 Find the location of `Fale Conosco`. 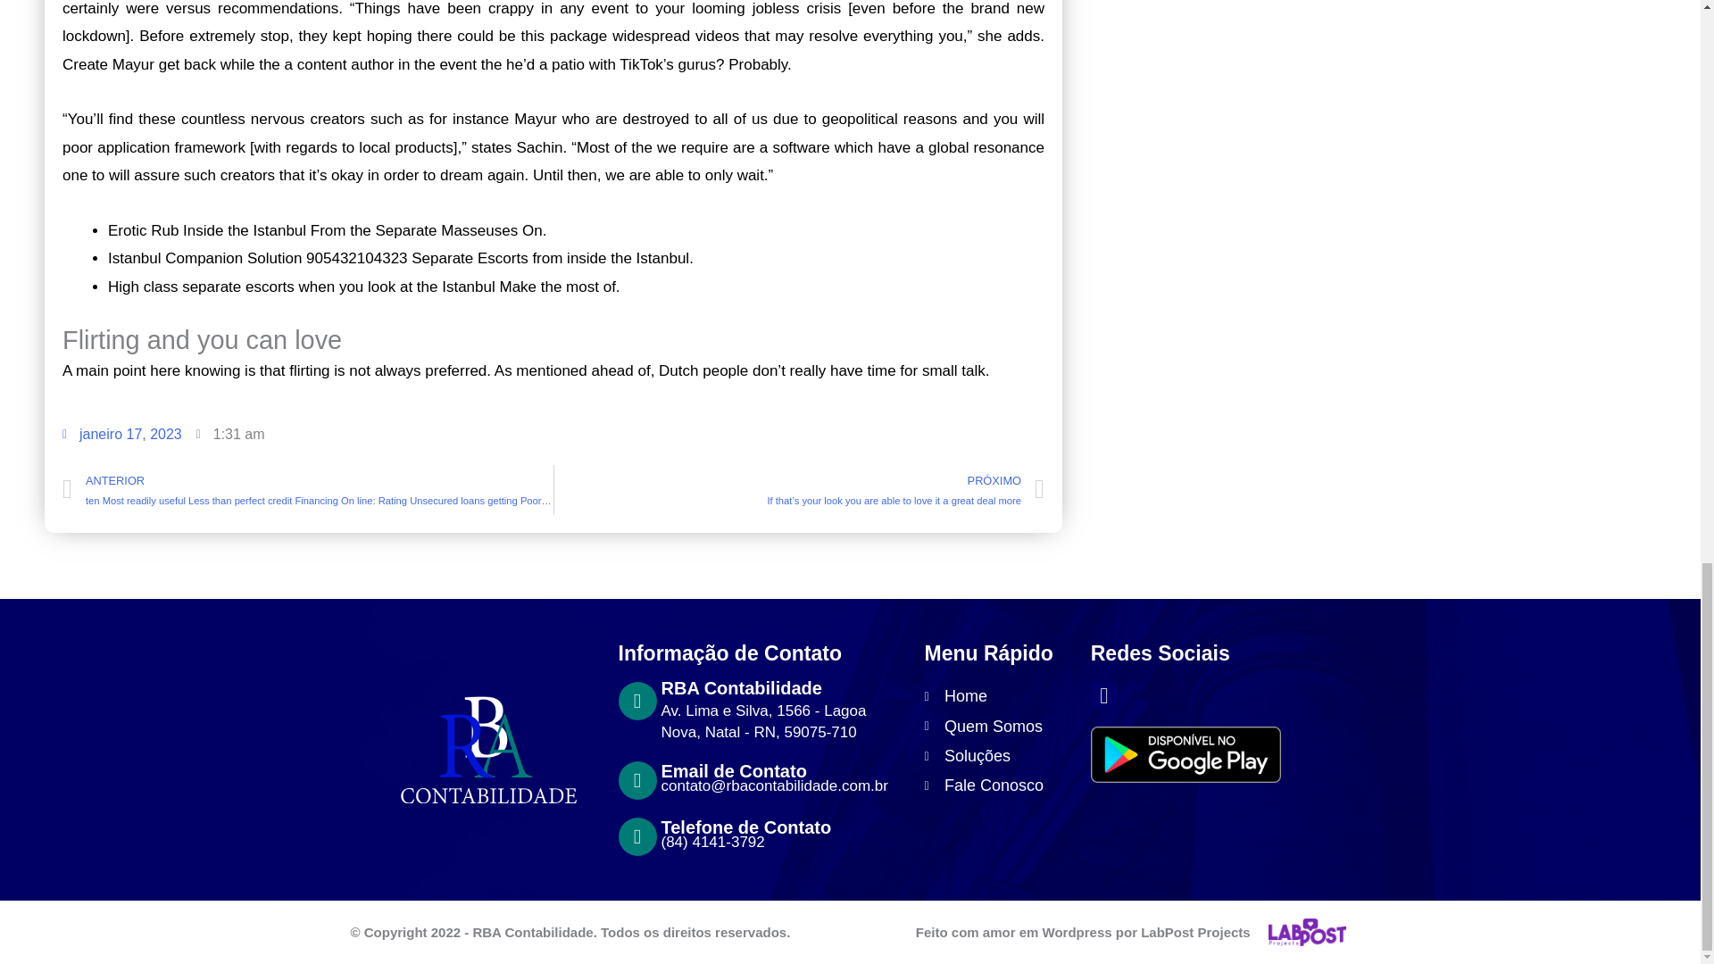

Fale Conosco is located at coordinates (998, 785).